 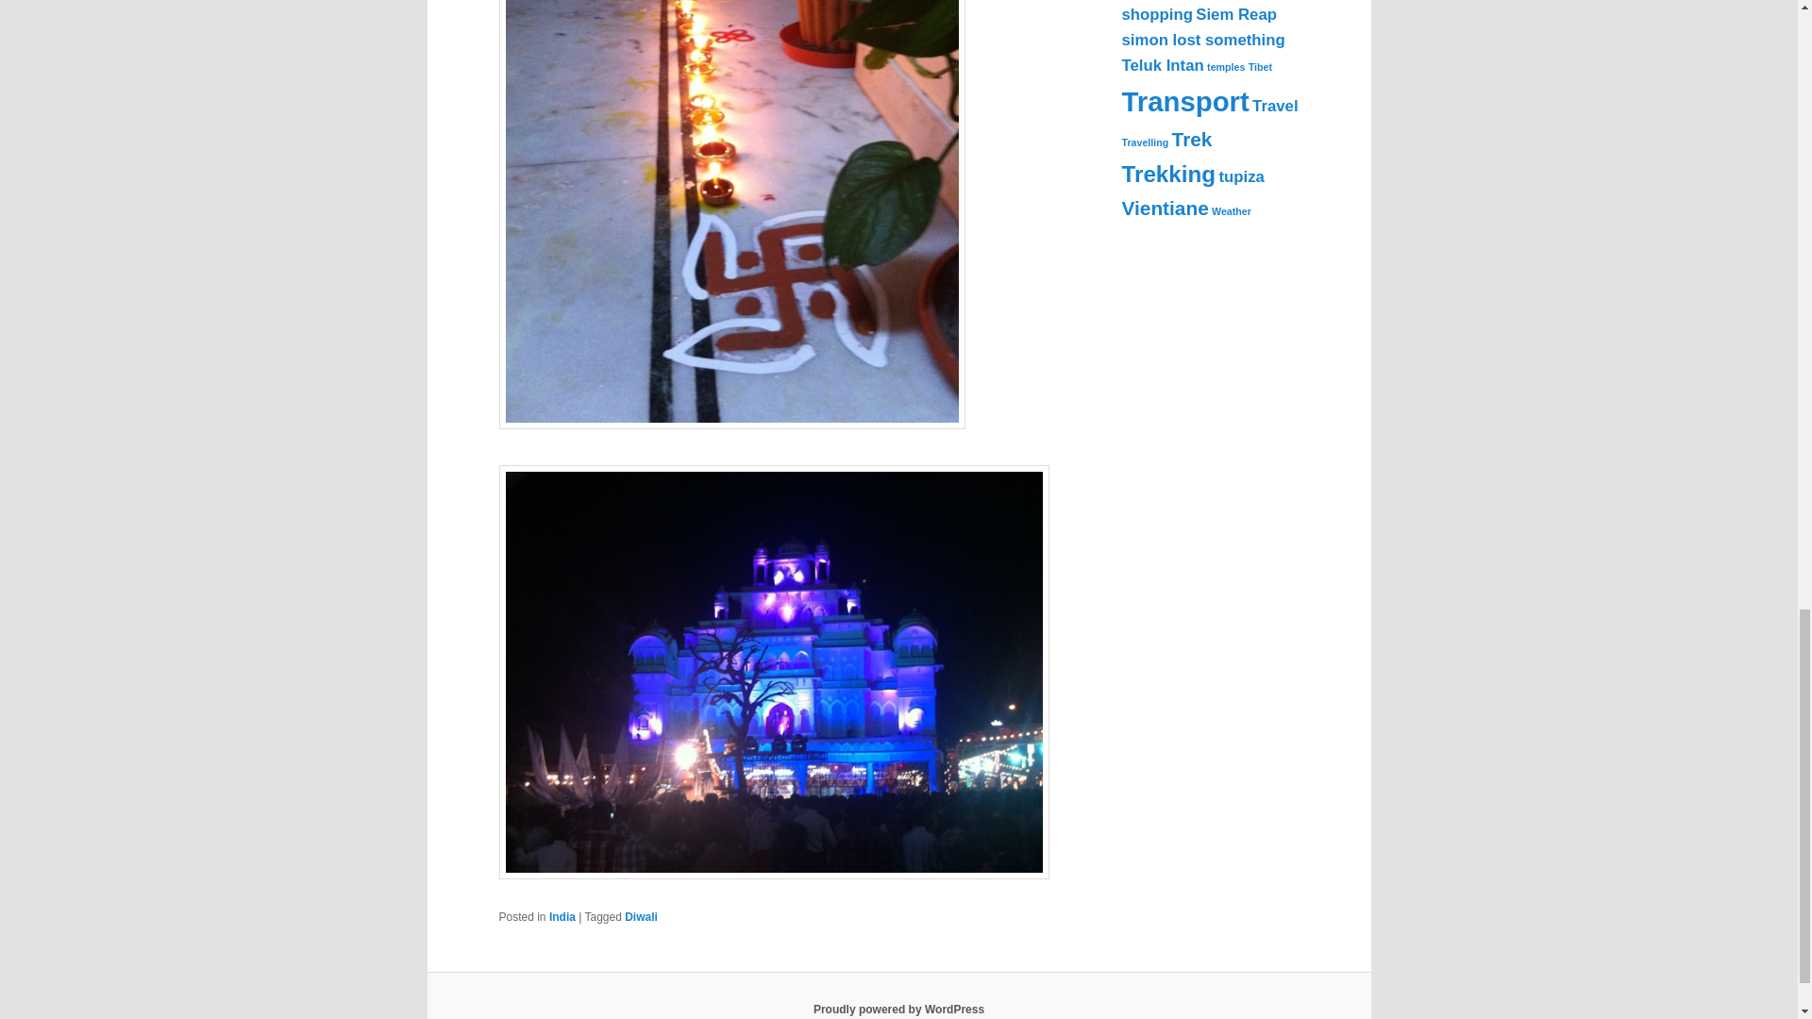 What do you see at coordinates (562, 917) in the screenshot?
I see `India` at bounding box center [562, 917].